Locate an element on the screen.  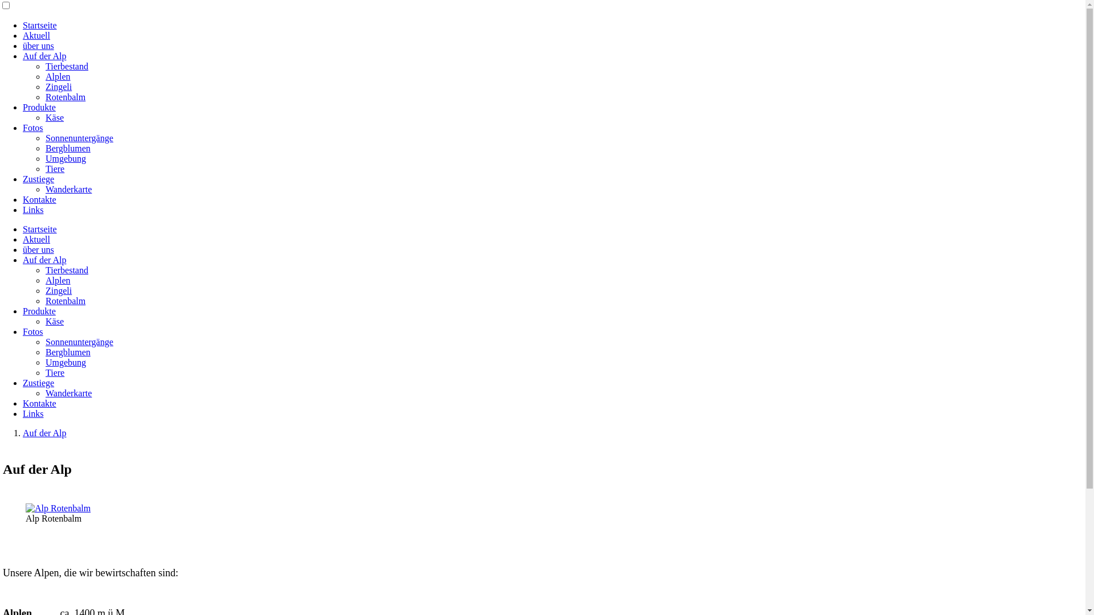
Rotenbalm is located at coordinates (66, 97).